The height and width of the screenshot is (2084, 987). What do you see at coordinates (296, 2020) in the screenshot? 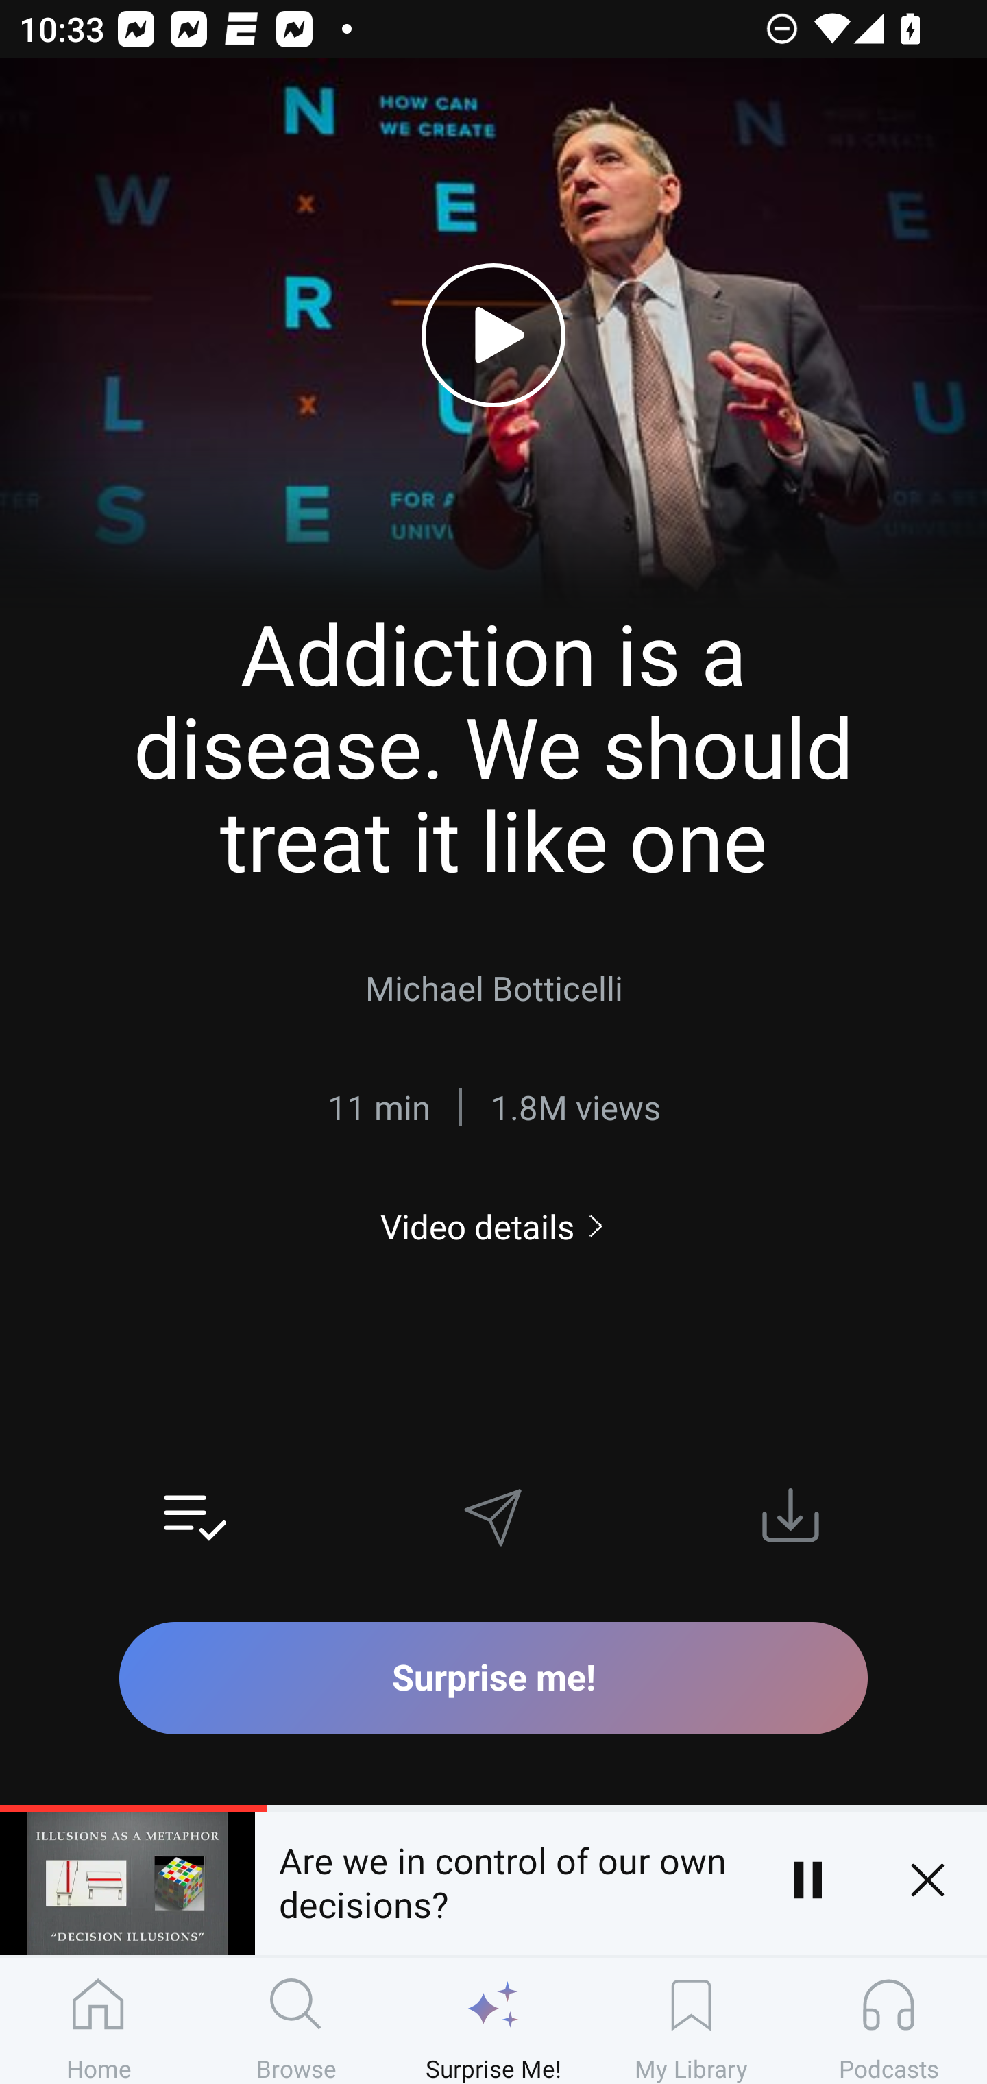
I see `Browse` at bounding box center [296, 2020].